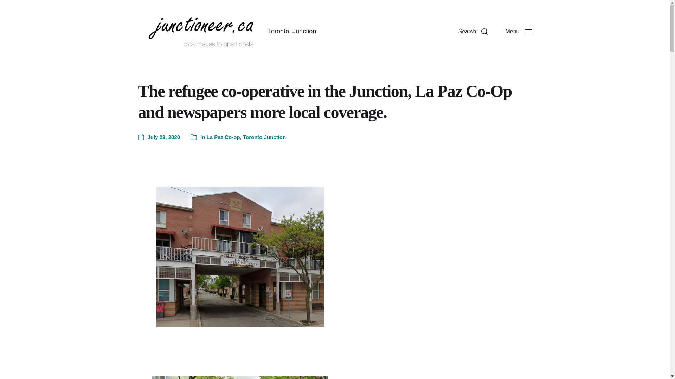 The height and width of the screenshot is (379, 675). What do you see at coordinates (518, 32) in the screenshot?
I see `Menu` at bounding box center [518, 32].